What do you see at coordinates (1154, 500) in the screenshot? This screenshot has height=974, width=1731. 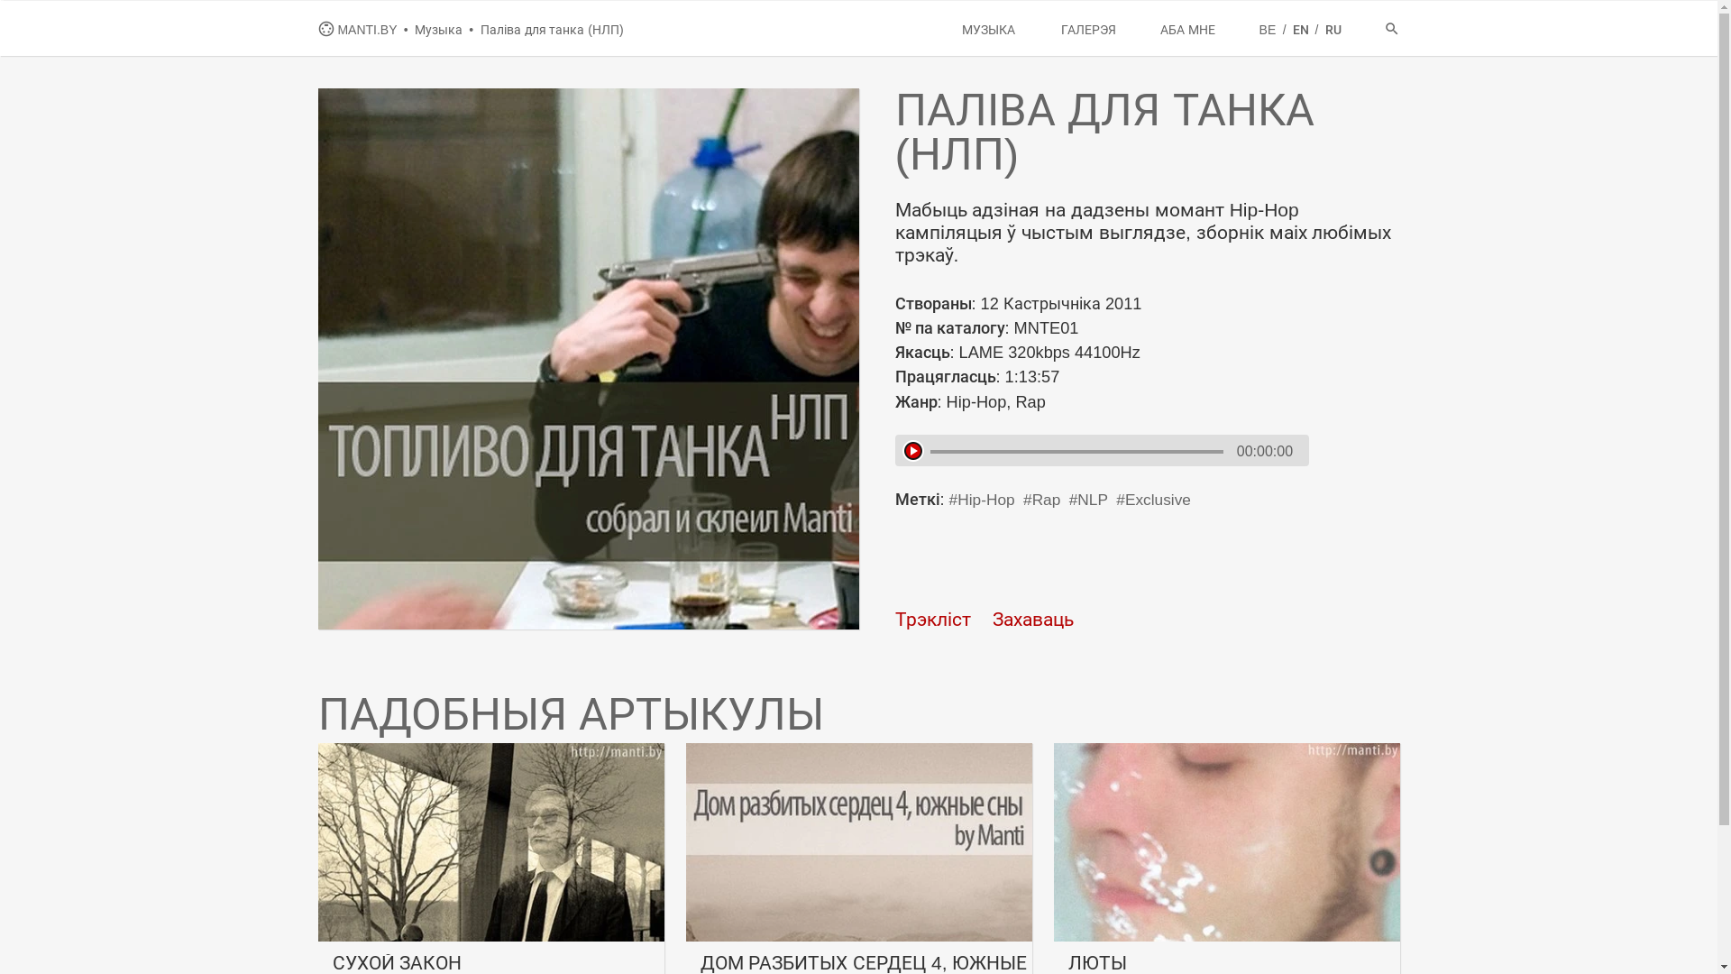 I see `Exclusive` at bounding box center [1154, 500].